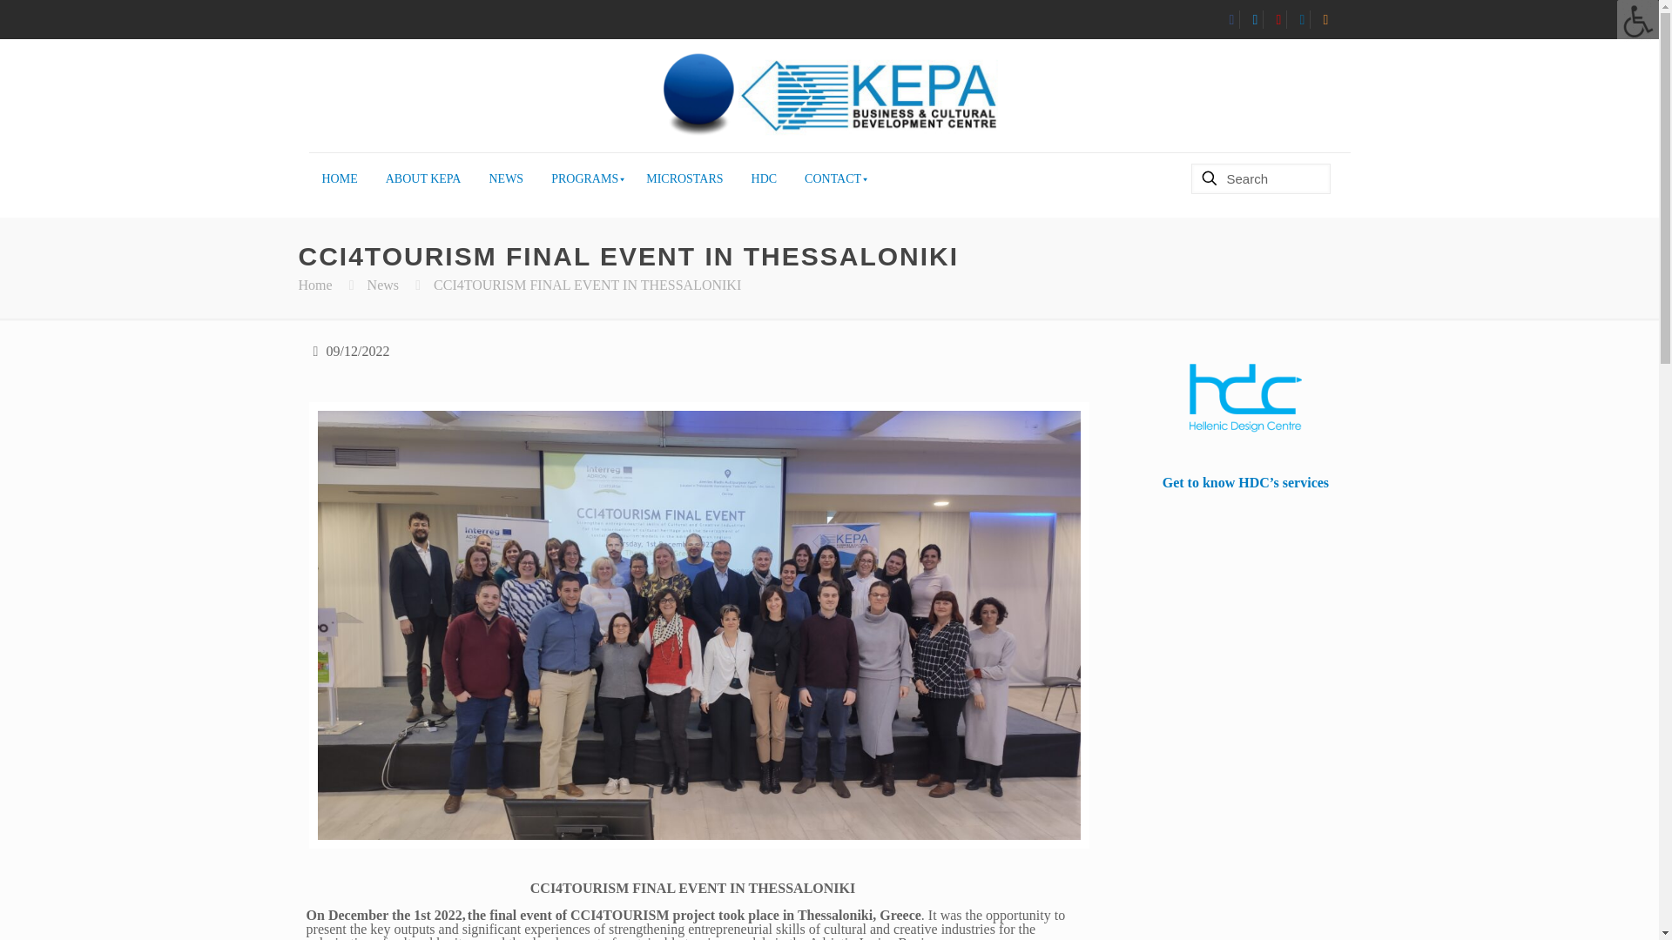  Describe the element at coordinates (313, 284) in the screenshot. I see `Home` at that location.